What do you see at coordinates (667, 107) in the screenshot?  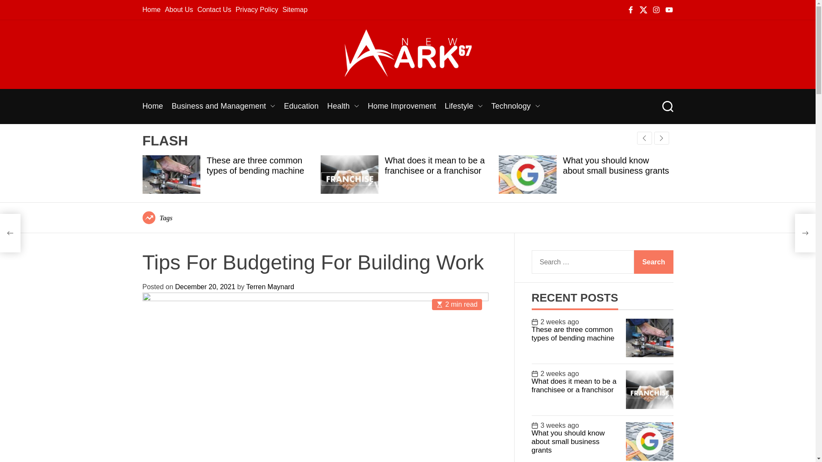 I see `Search` at bounding box center [667, 107].